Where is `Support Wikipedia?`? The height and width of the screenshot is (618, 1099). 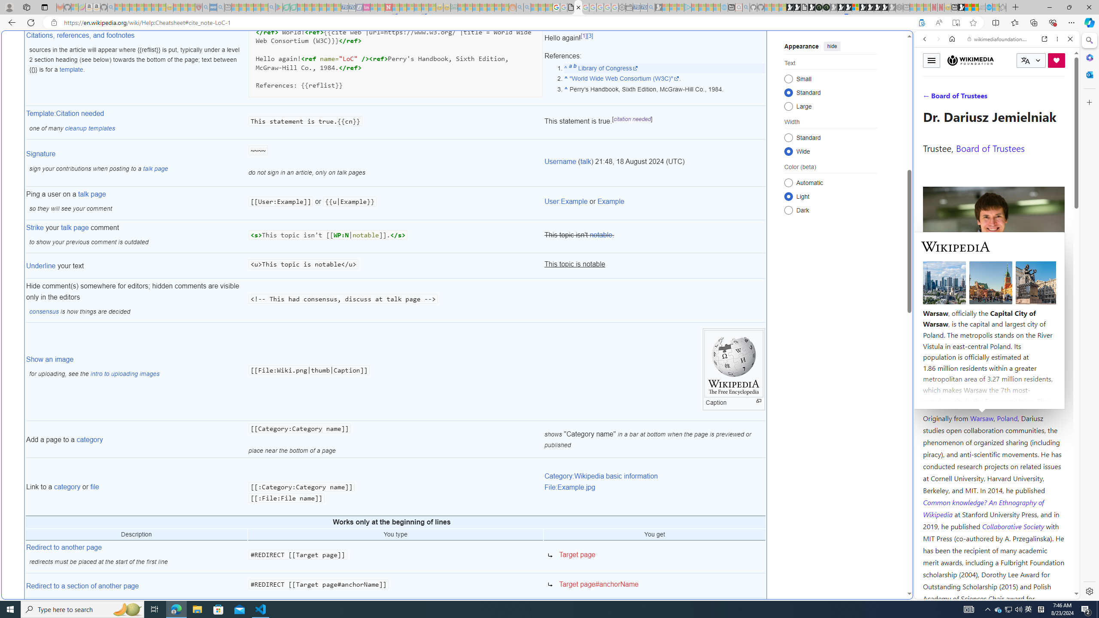
Support Wikipedia? is located at coordinates (921, 23).